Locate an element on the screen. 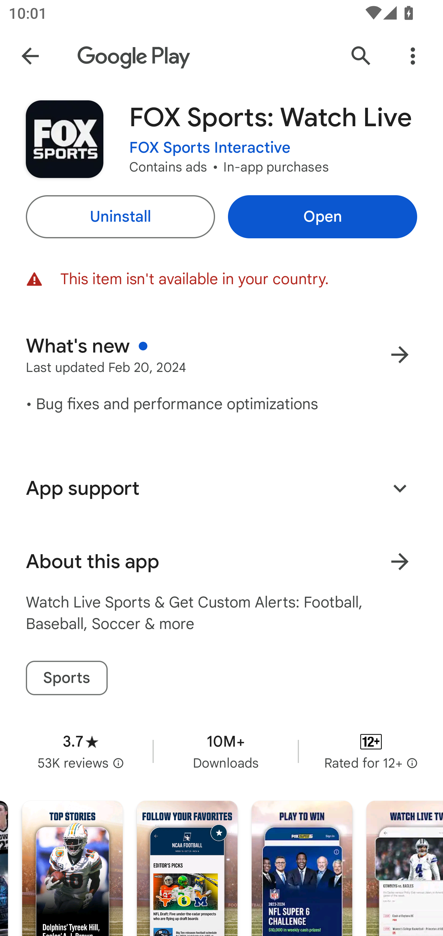 This screenshot has height=936, width=443. Sports tag is located at coordinates (66, 678).